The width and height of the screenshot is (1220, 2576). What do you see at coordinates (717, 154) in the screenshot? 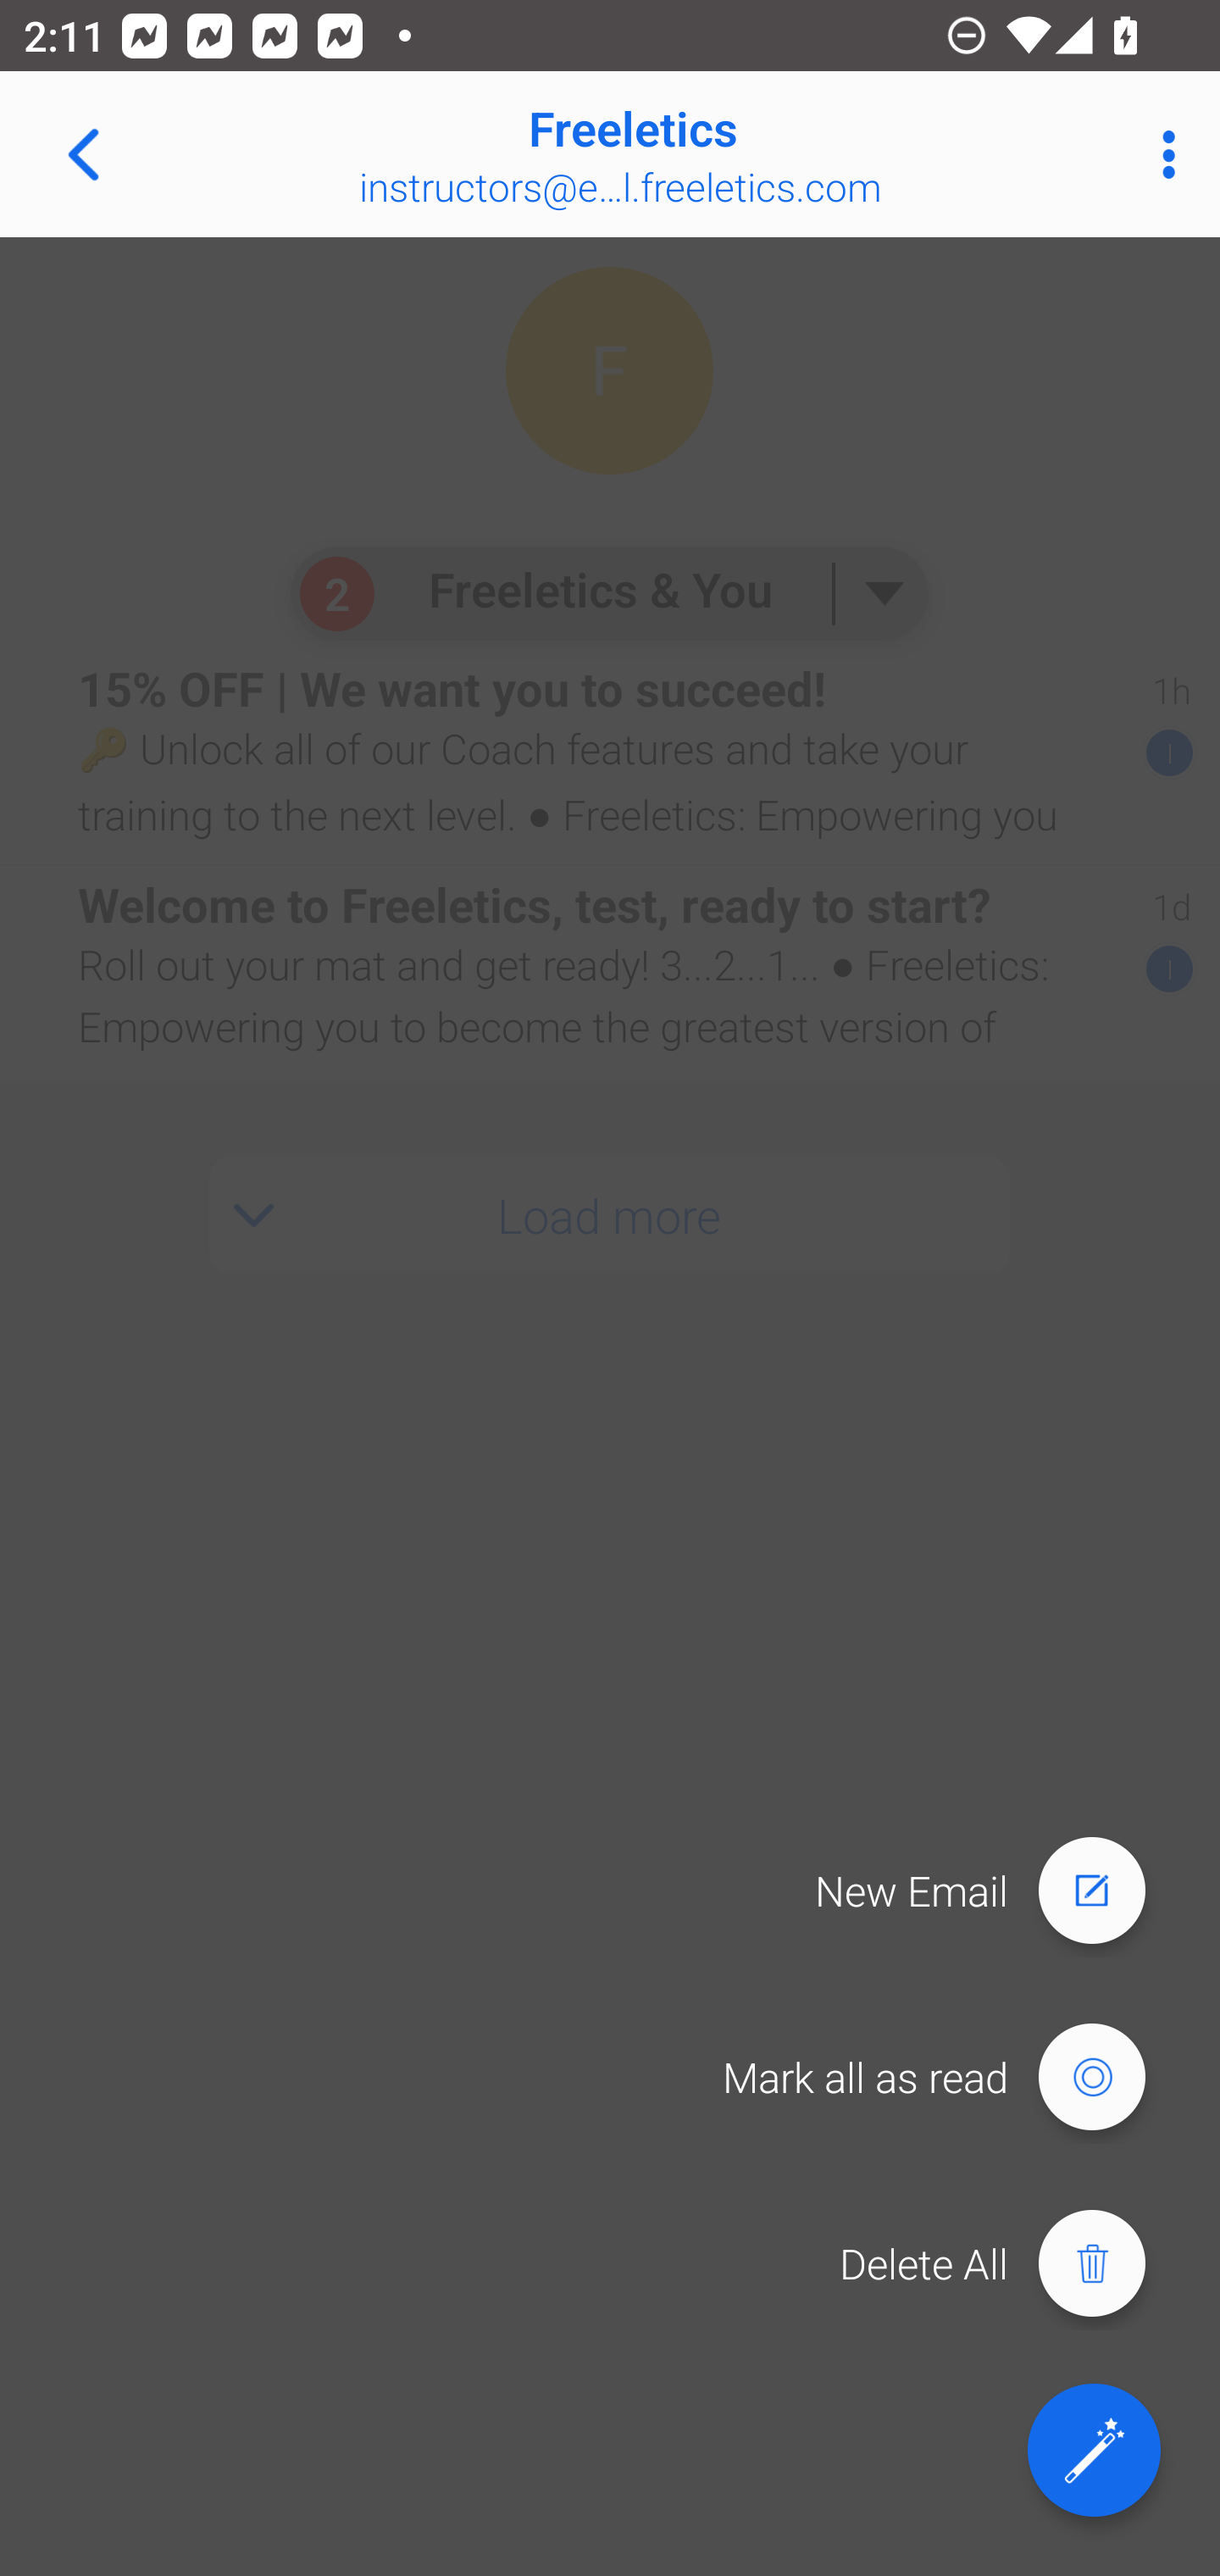
I see `Freeletics instructors@email.freeletics.com` at bounding box center [717, 154].